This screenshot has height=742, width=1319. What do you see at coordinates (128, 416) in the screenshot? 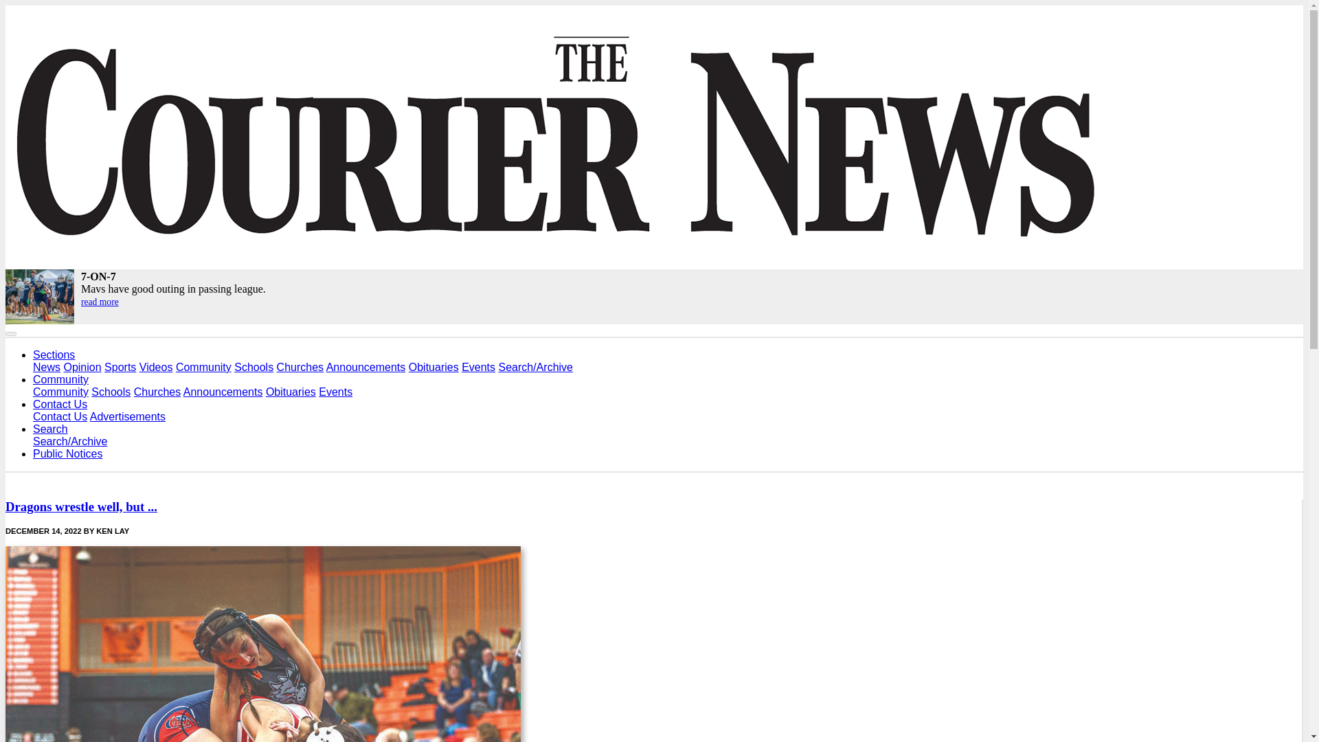
I see `Advertisements` at bounding box center [128, 416].